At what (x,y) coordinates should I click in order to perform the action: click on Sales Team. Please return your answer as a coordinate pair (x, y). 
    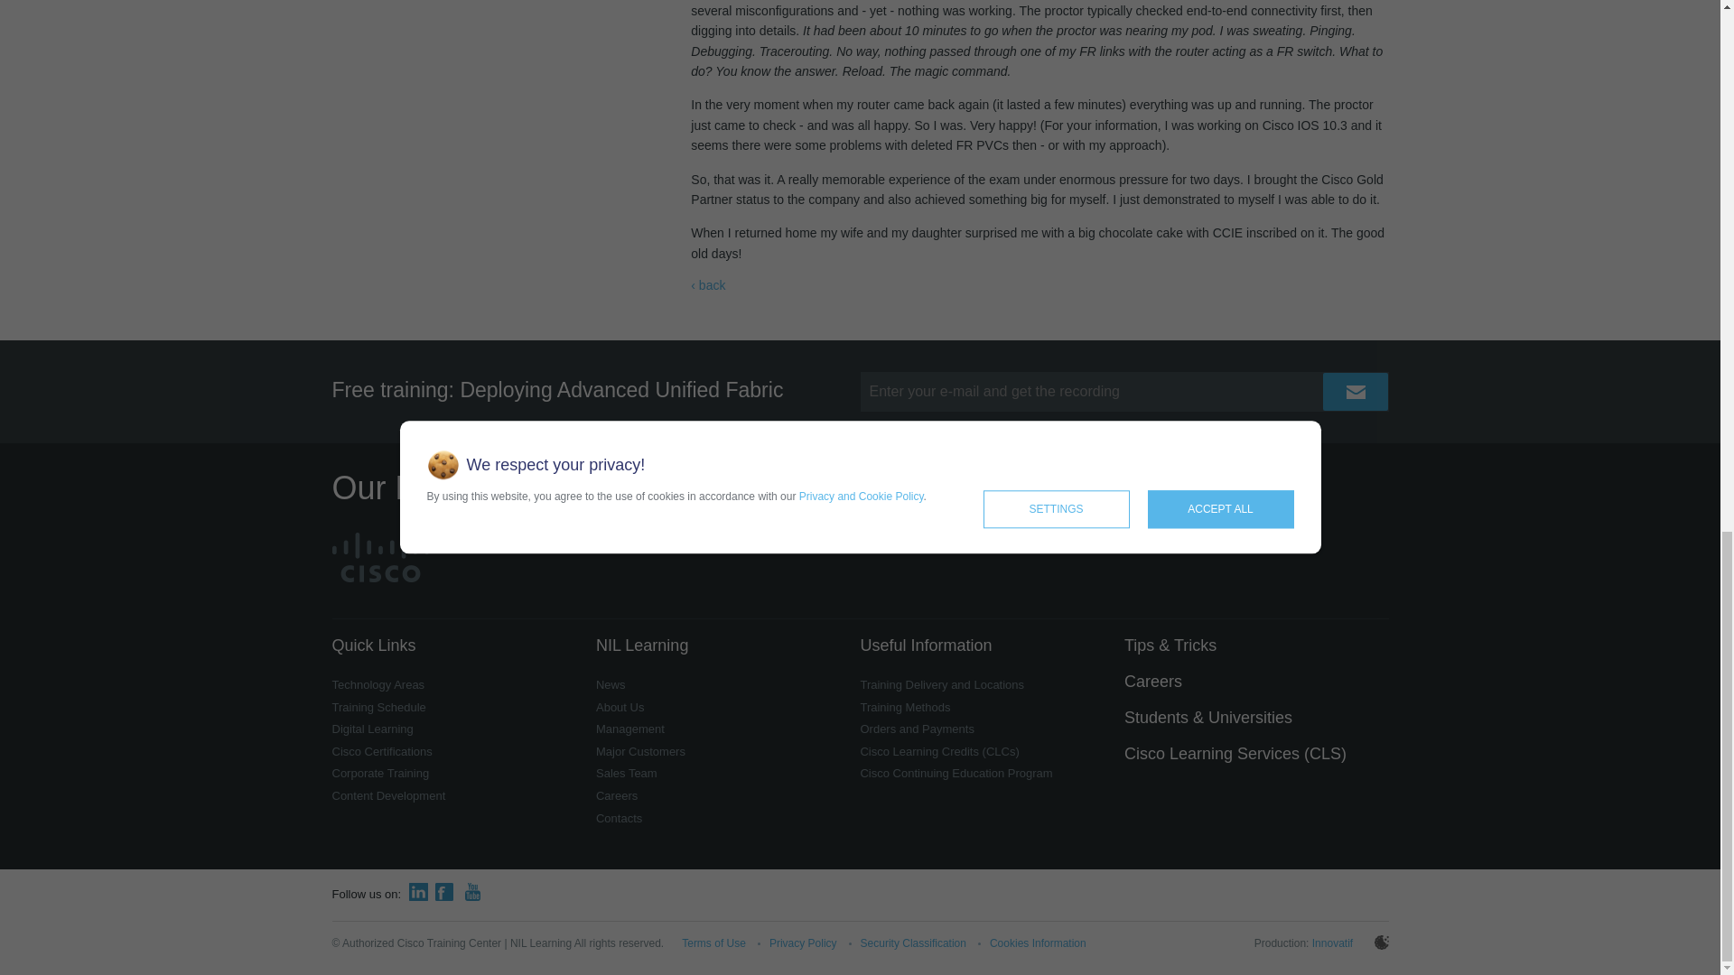
    Looking at the image, I should click on (627, 773).